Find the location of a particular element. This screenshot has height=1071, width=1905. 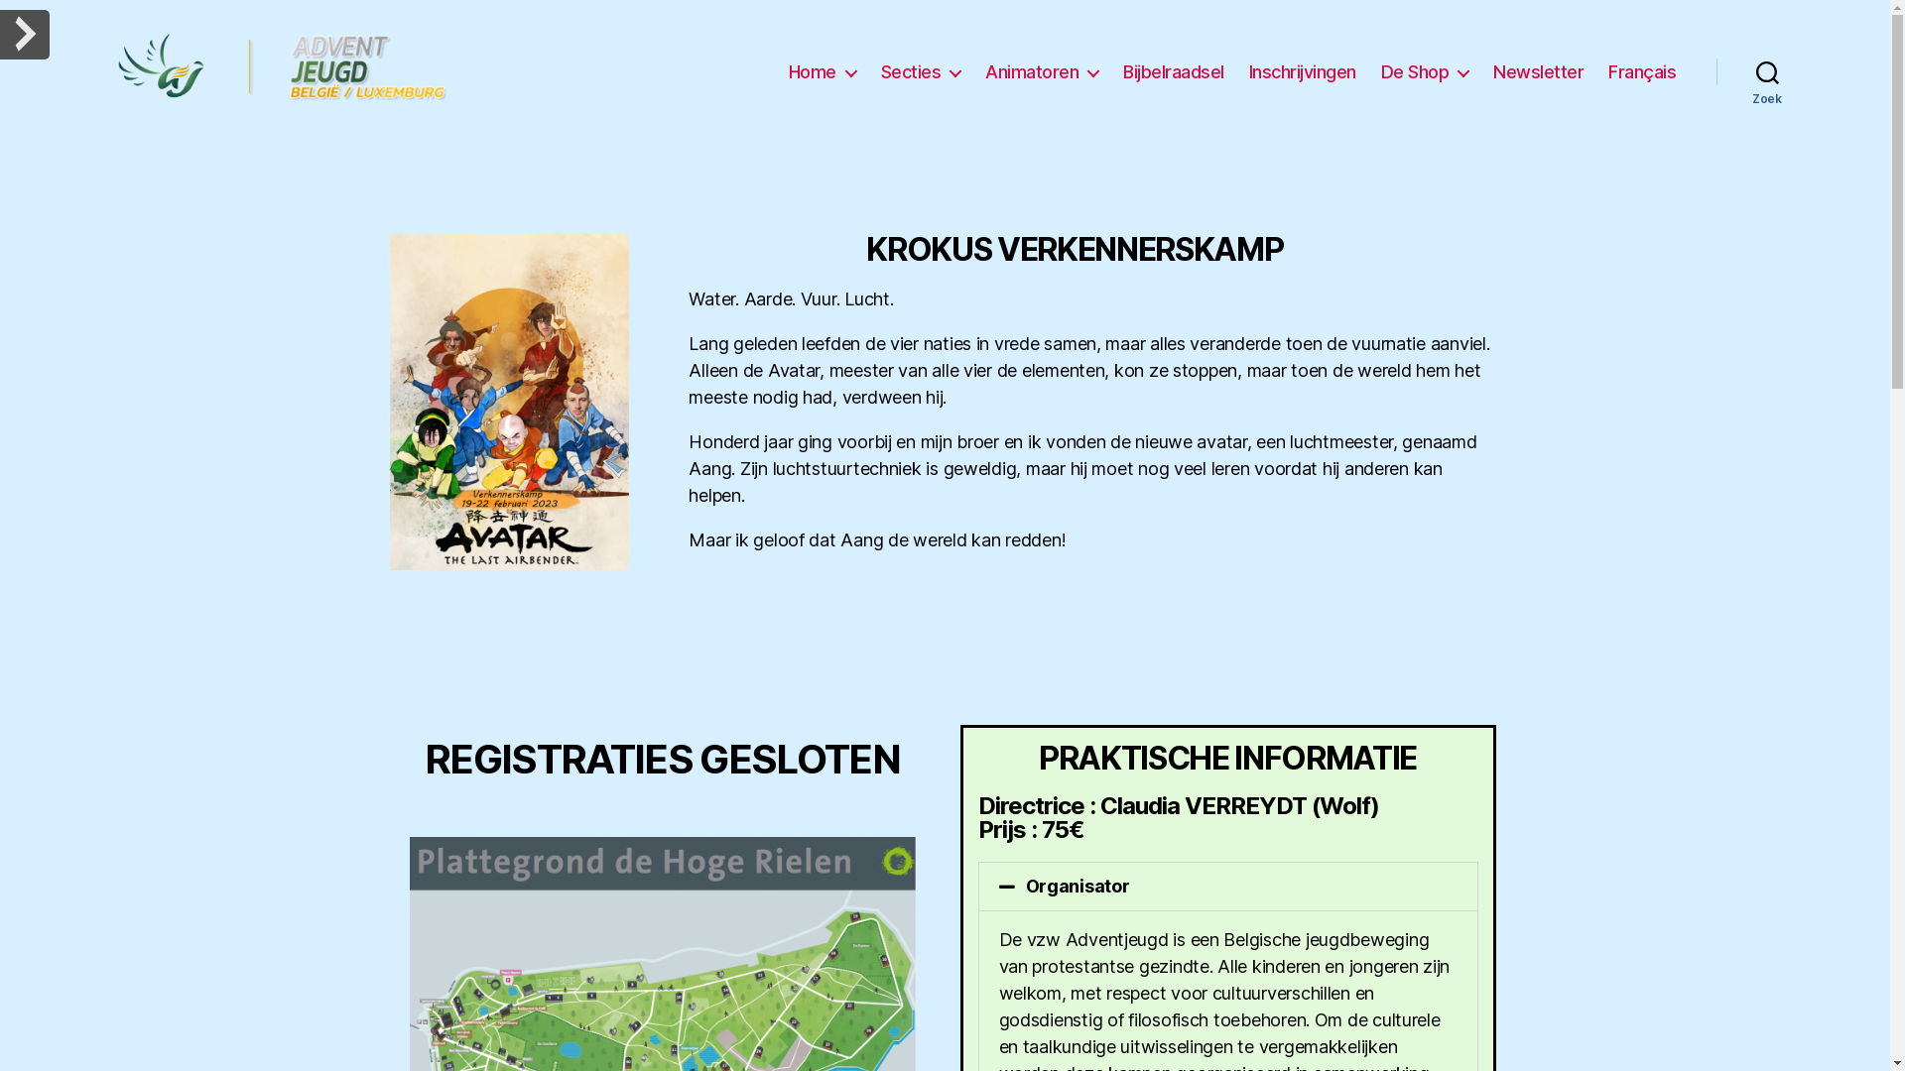

Secties is located at coordinates (921, 72).